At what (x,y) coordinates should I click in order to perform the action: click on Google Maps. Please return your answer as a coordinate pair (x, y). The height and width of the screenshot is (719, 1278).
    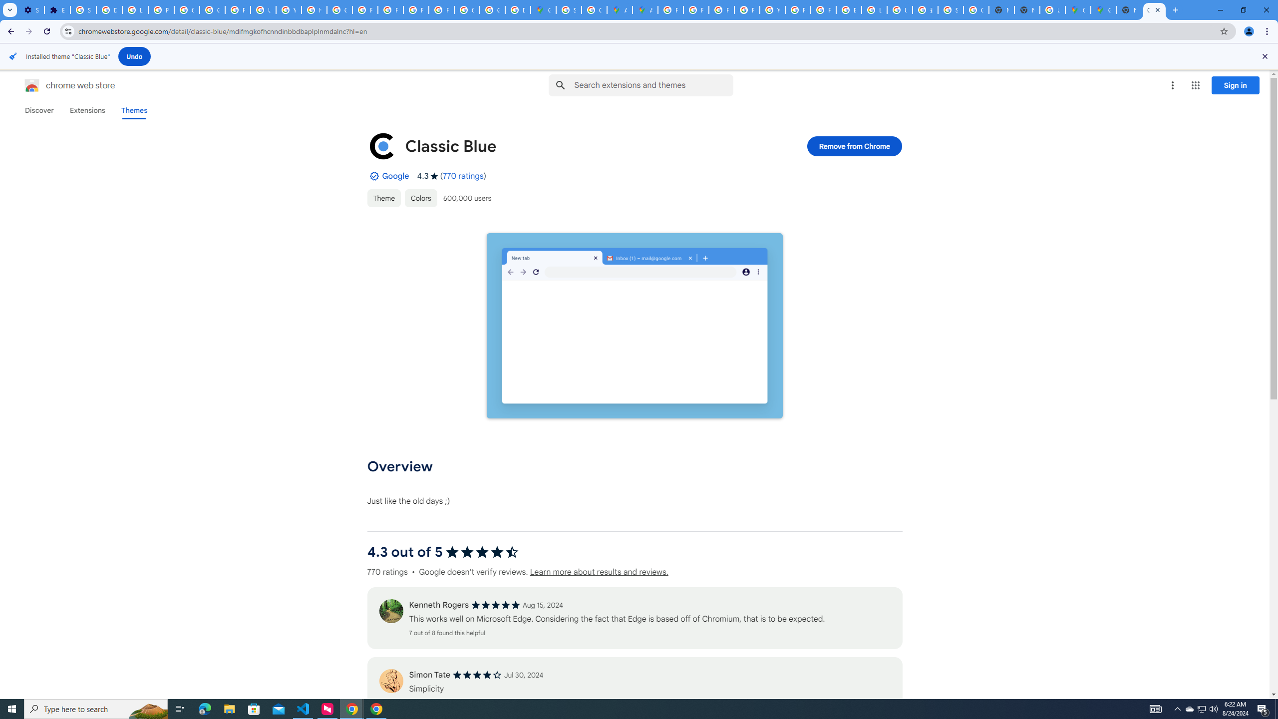
    Looking at the image, I should click on (1077, 10).